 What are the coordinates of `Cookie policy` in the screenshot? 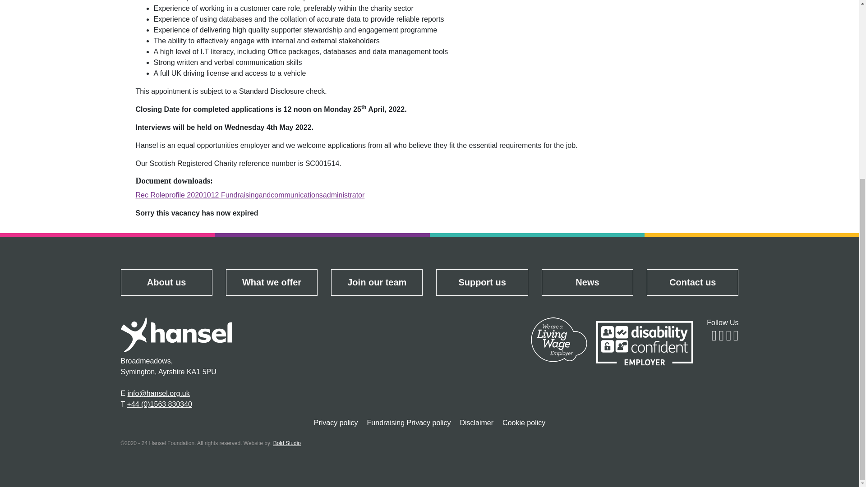 It's located at (524, 423).